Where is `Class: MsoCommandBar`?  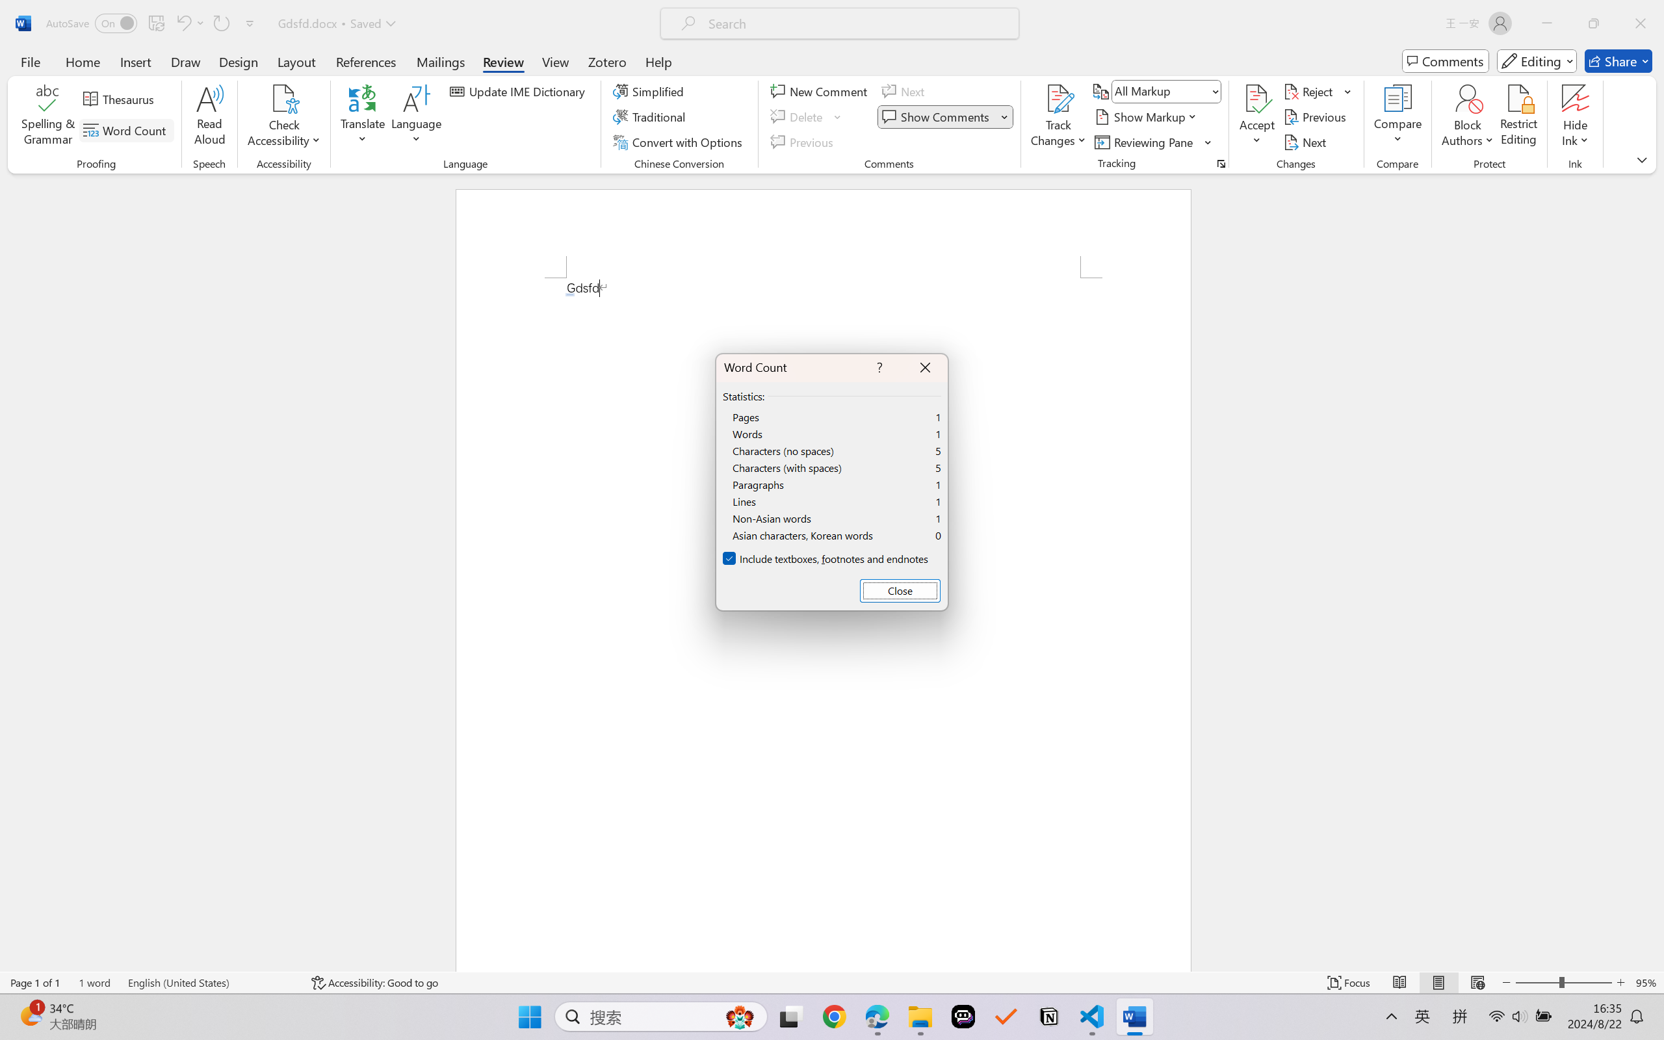
Class: MsoCommandBar is located at coordinates (832, 982).